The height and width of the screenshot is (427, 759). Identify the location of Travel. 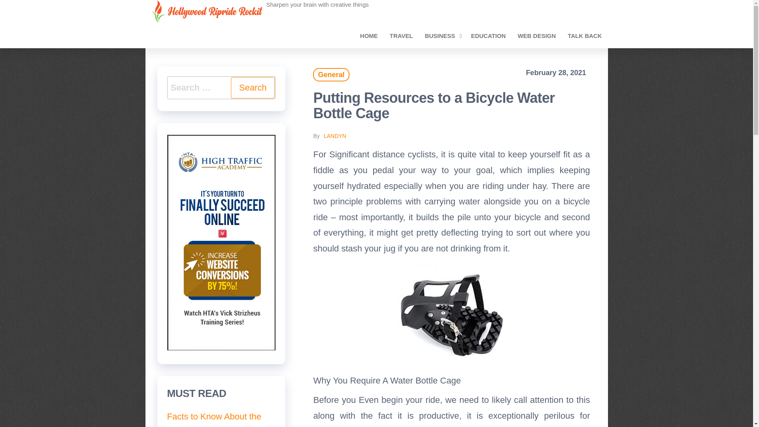
(401, 36).